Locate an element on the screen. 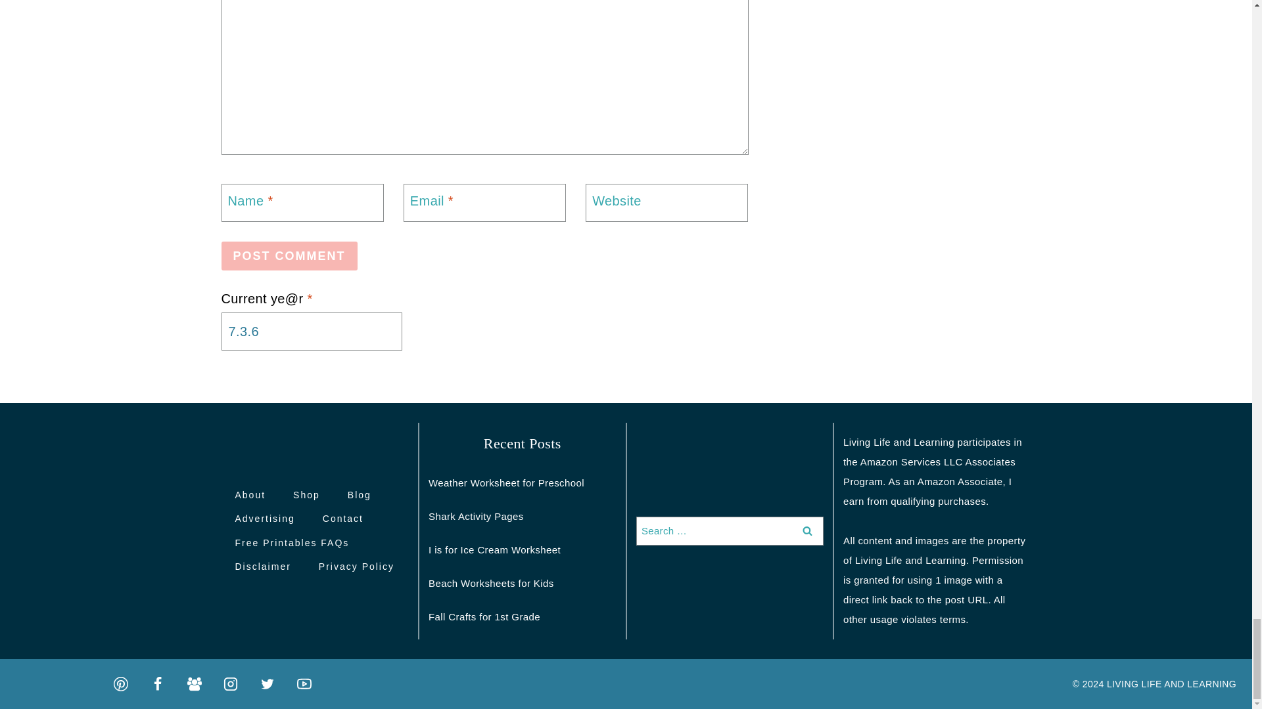 This screenshot has height=709, width=1262. Search is located at coordinates (807, 530).